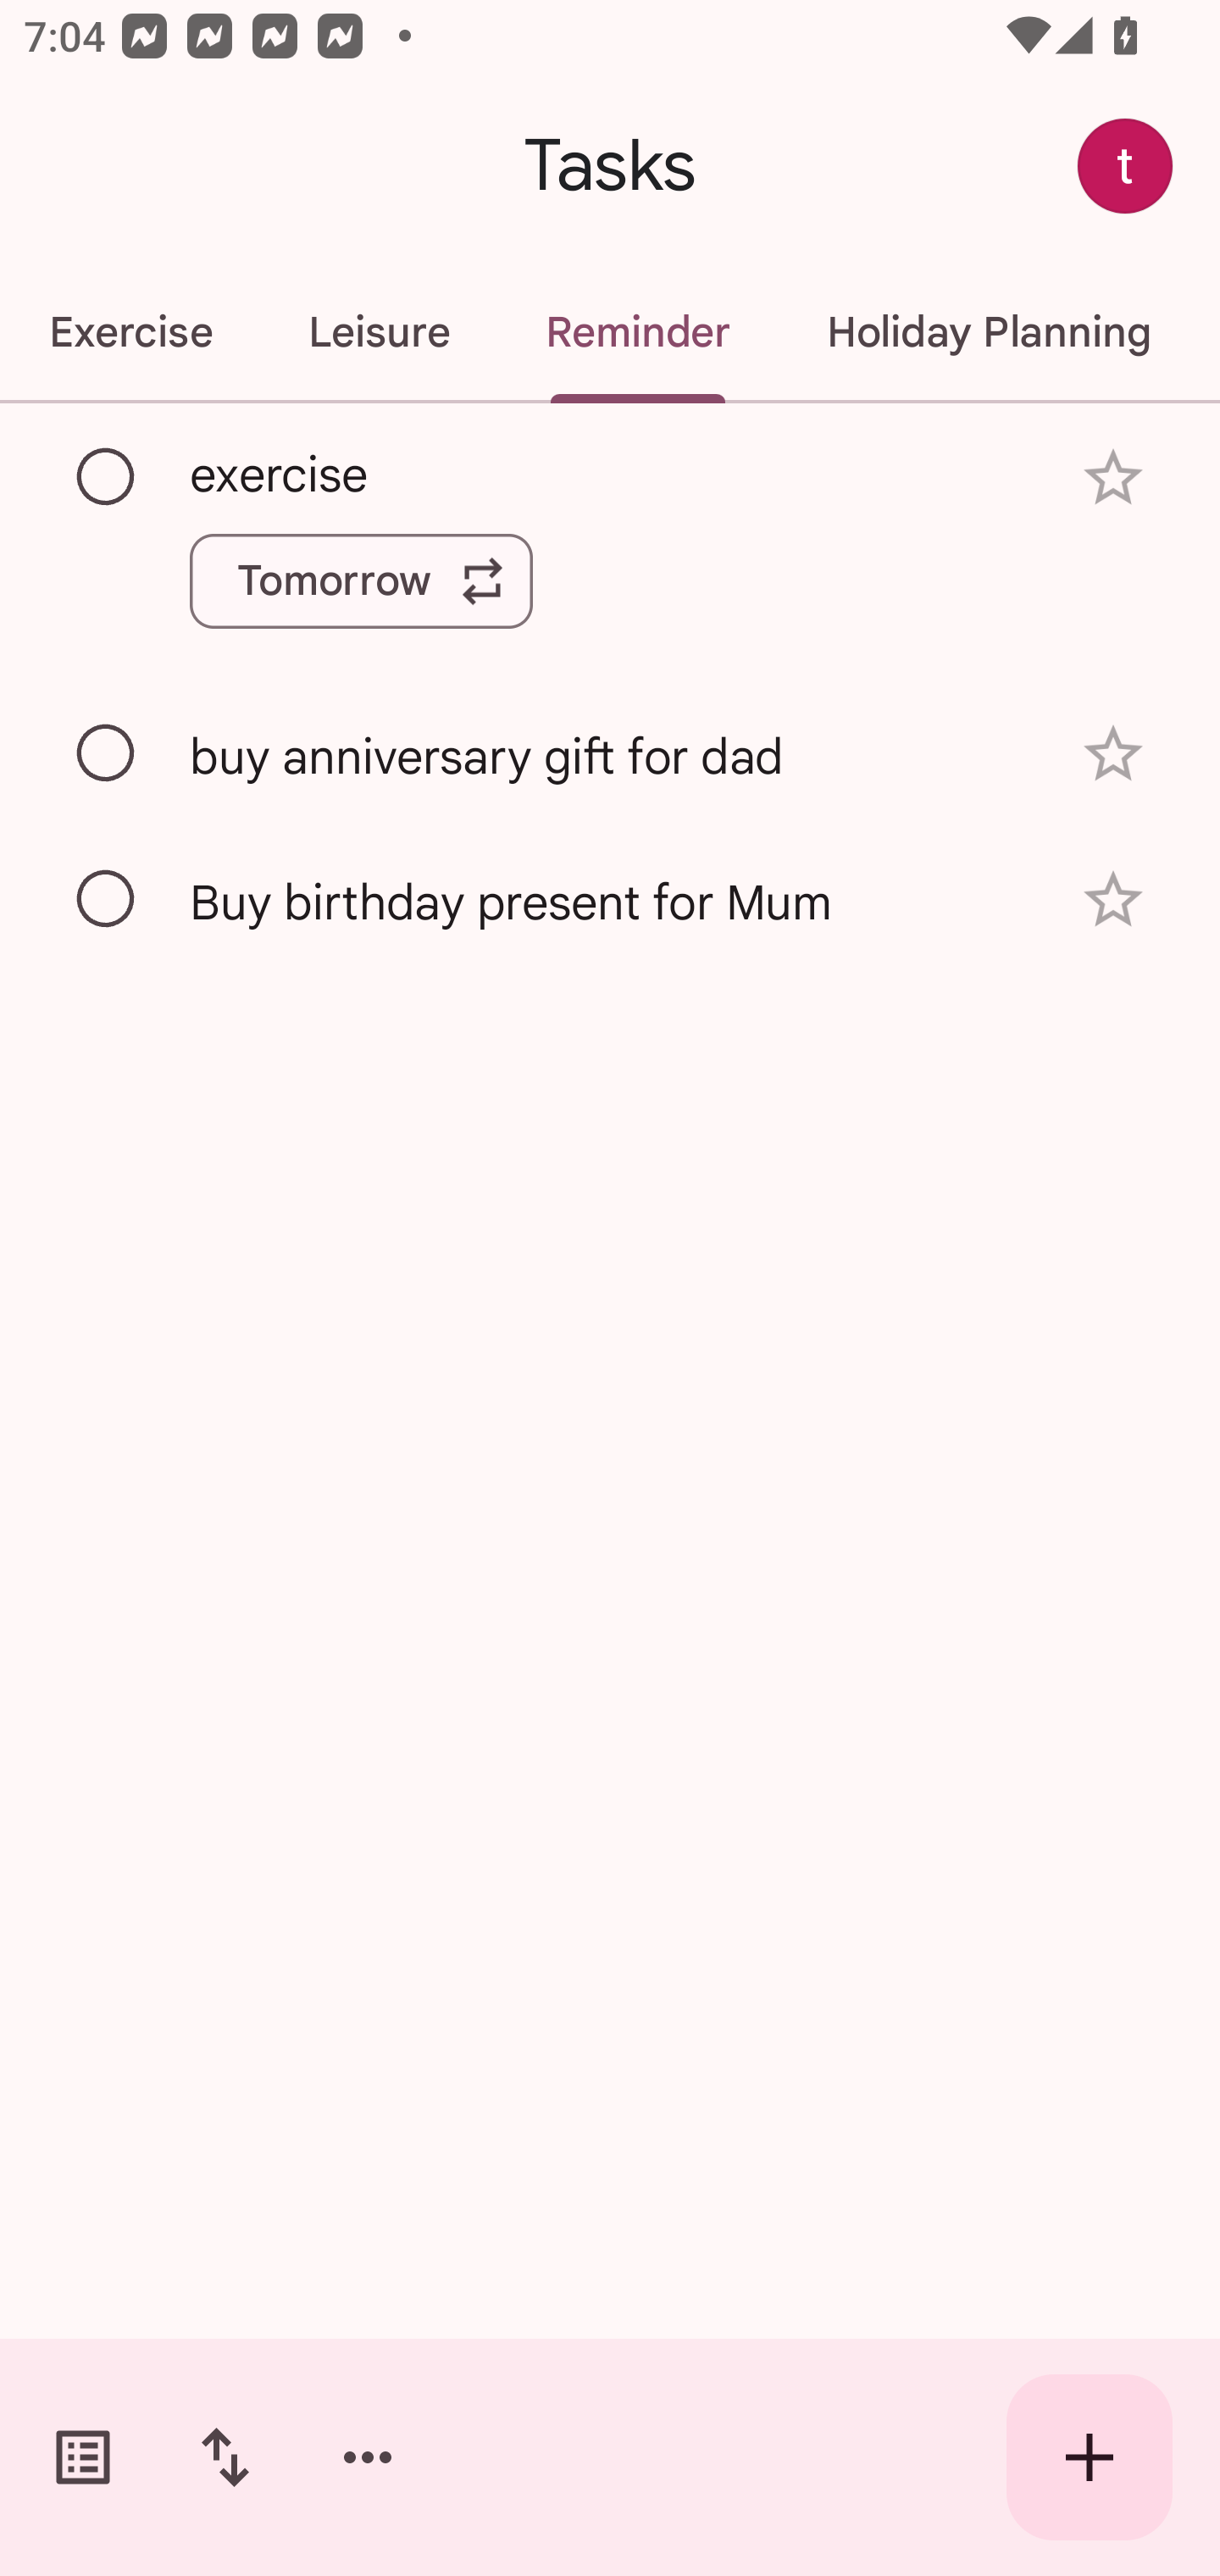  What do you see at coordinates (107, 900) in the screenshot?
I see `Mark as complete` at bounding box center [107, 900].